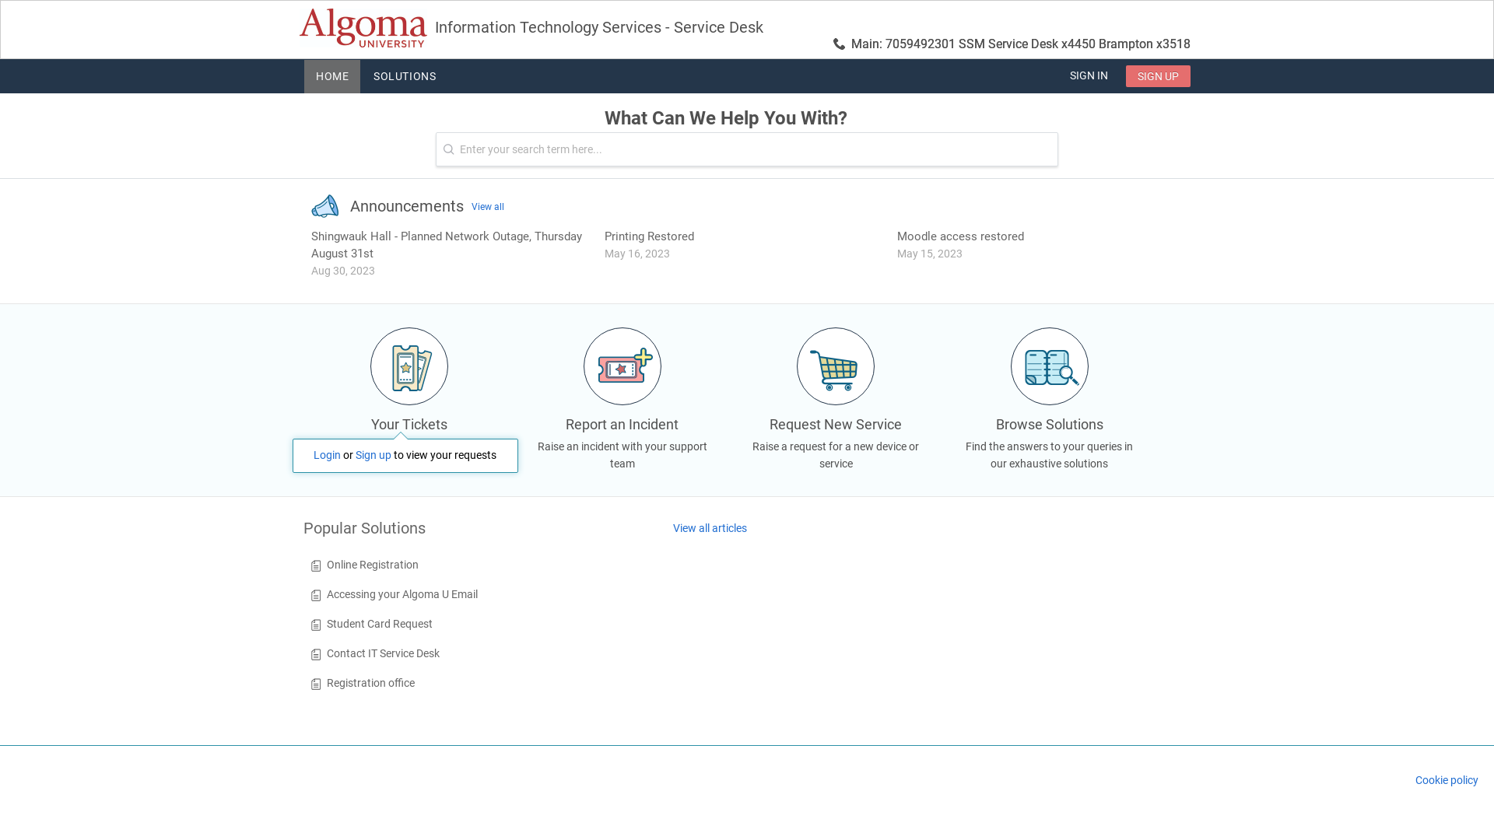 Image resolution: width=1494 pixels, height=840 pixels. I want to click on Login, so click(327, 455).